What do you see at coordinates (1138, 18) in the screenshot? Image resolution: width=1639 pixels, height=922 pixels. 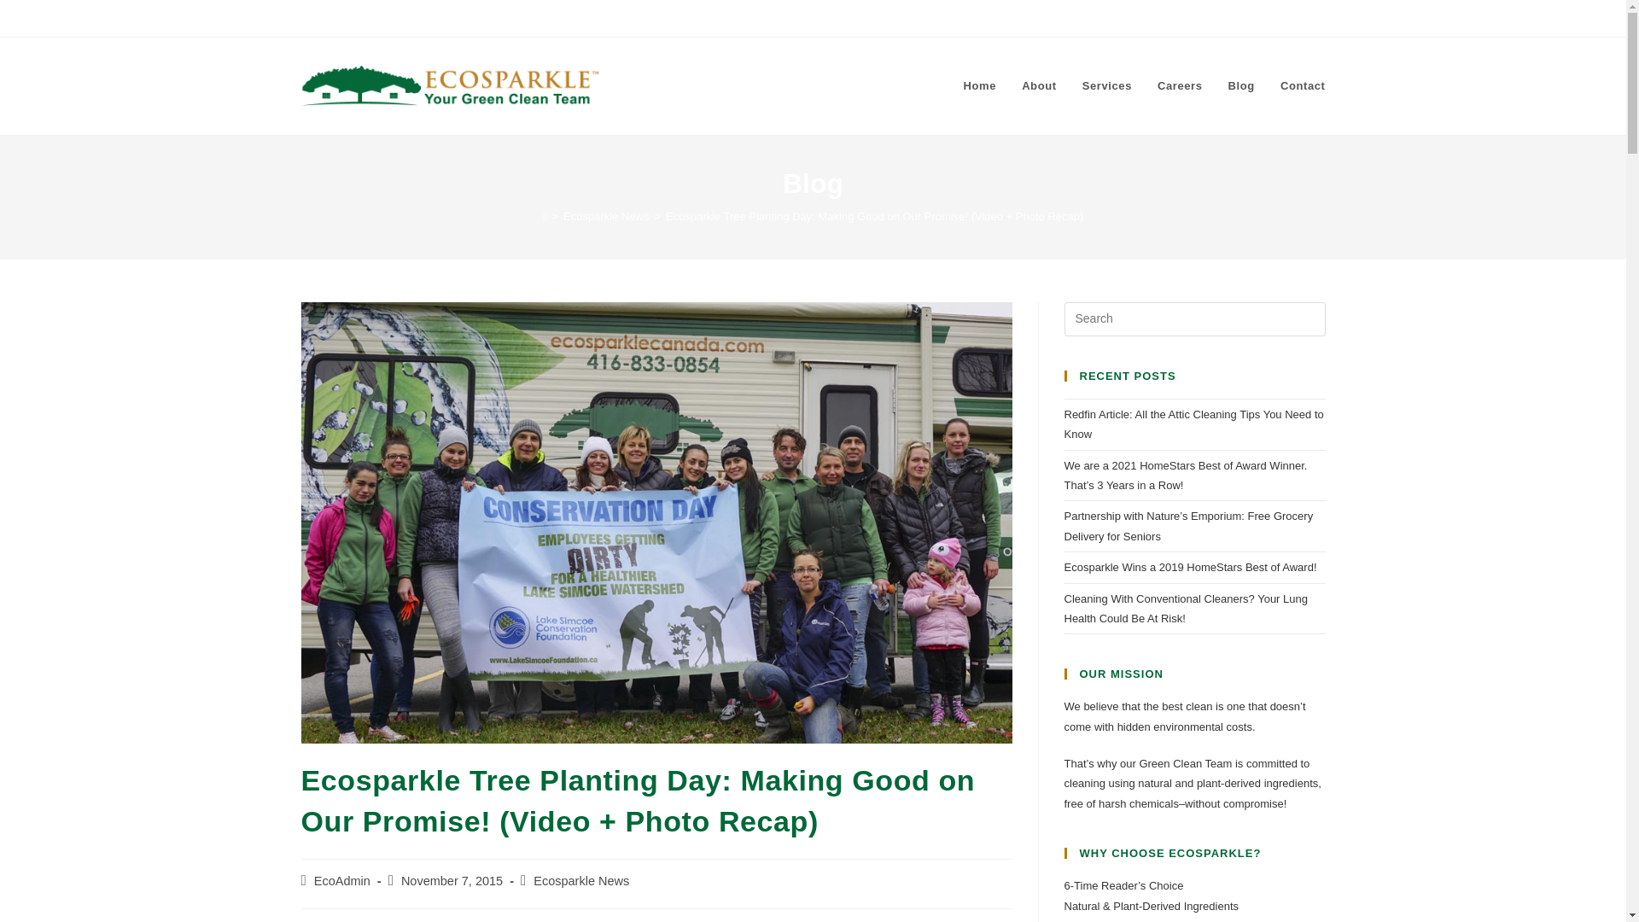 I see `Prefer email or phone? Click HERE to Get Your FREE Estimate!` at bounding box center [1138, 18].